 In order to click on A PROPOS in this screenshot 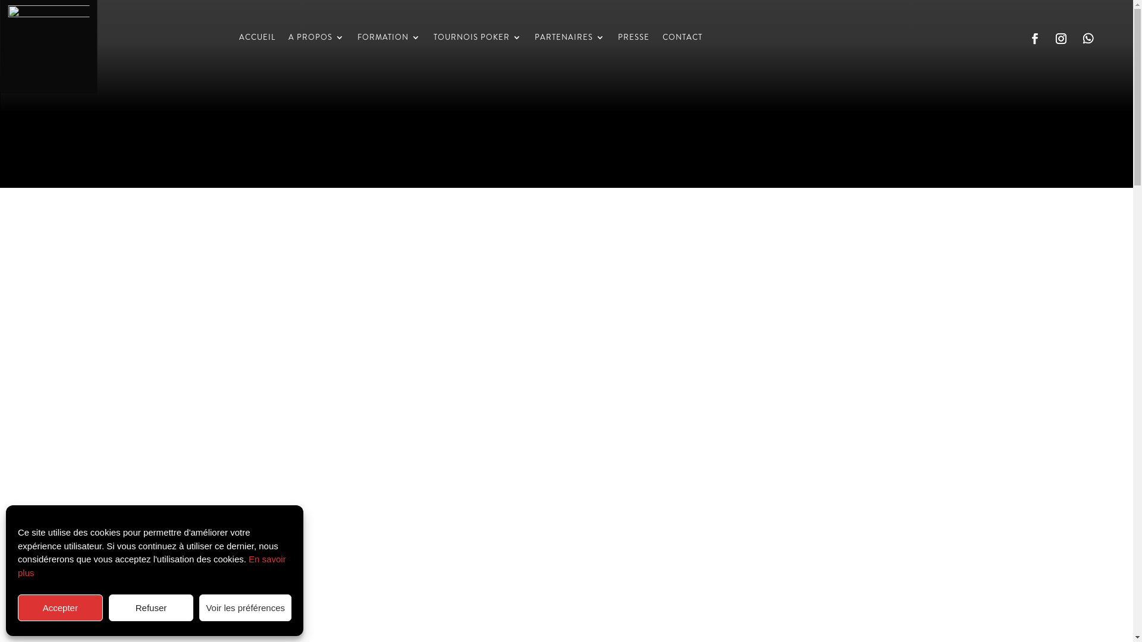, I will do `click(316, 39)`.